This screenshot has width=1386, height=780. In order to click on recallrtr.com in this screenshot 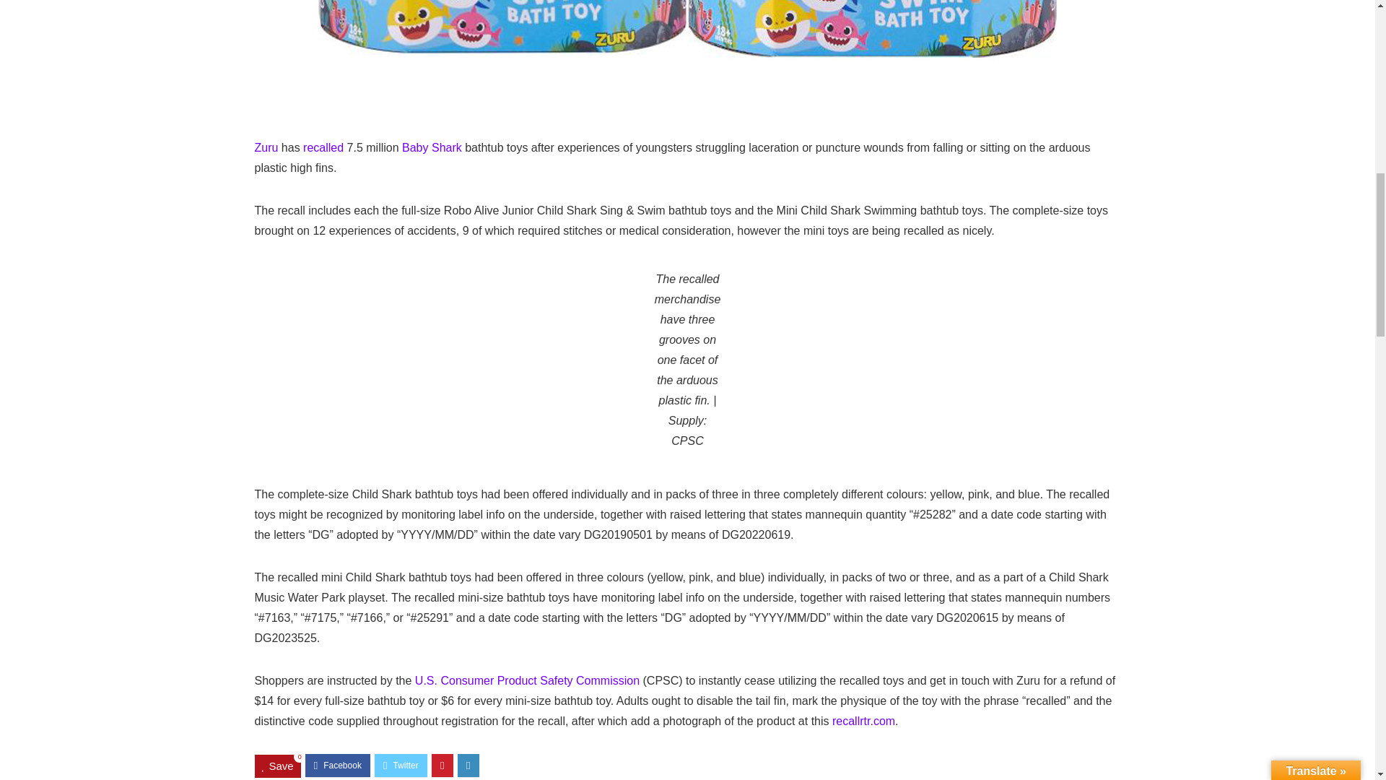, I will do `click(863, 721)`.